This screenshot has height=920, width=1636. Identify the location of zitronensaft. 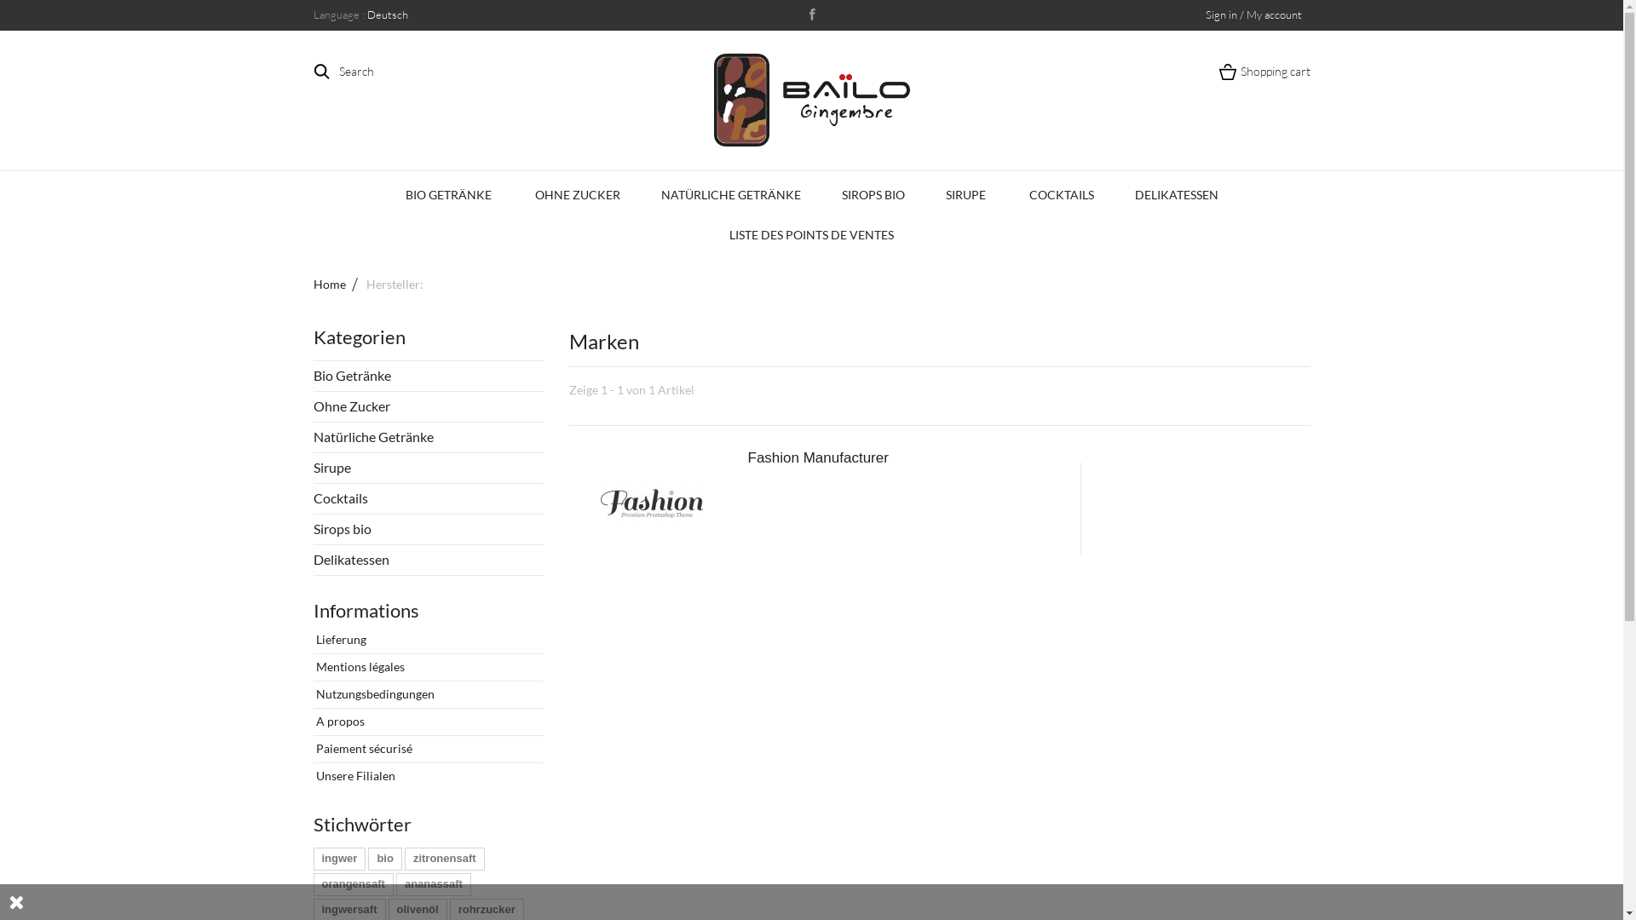
(445, 859).